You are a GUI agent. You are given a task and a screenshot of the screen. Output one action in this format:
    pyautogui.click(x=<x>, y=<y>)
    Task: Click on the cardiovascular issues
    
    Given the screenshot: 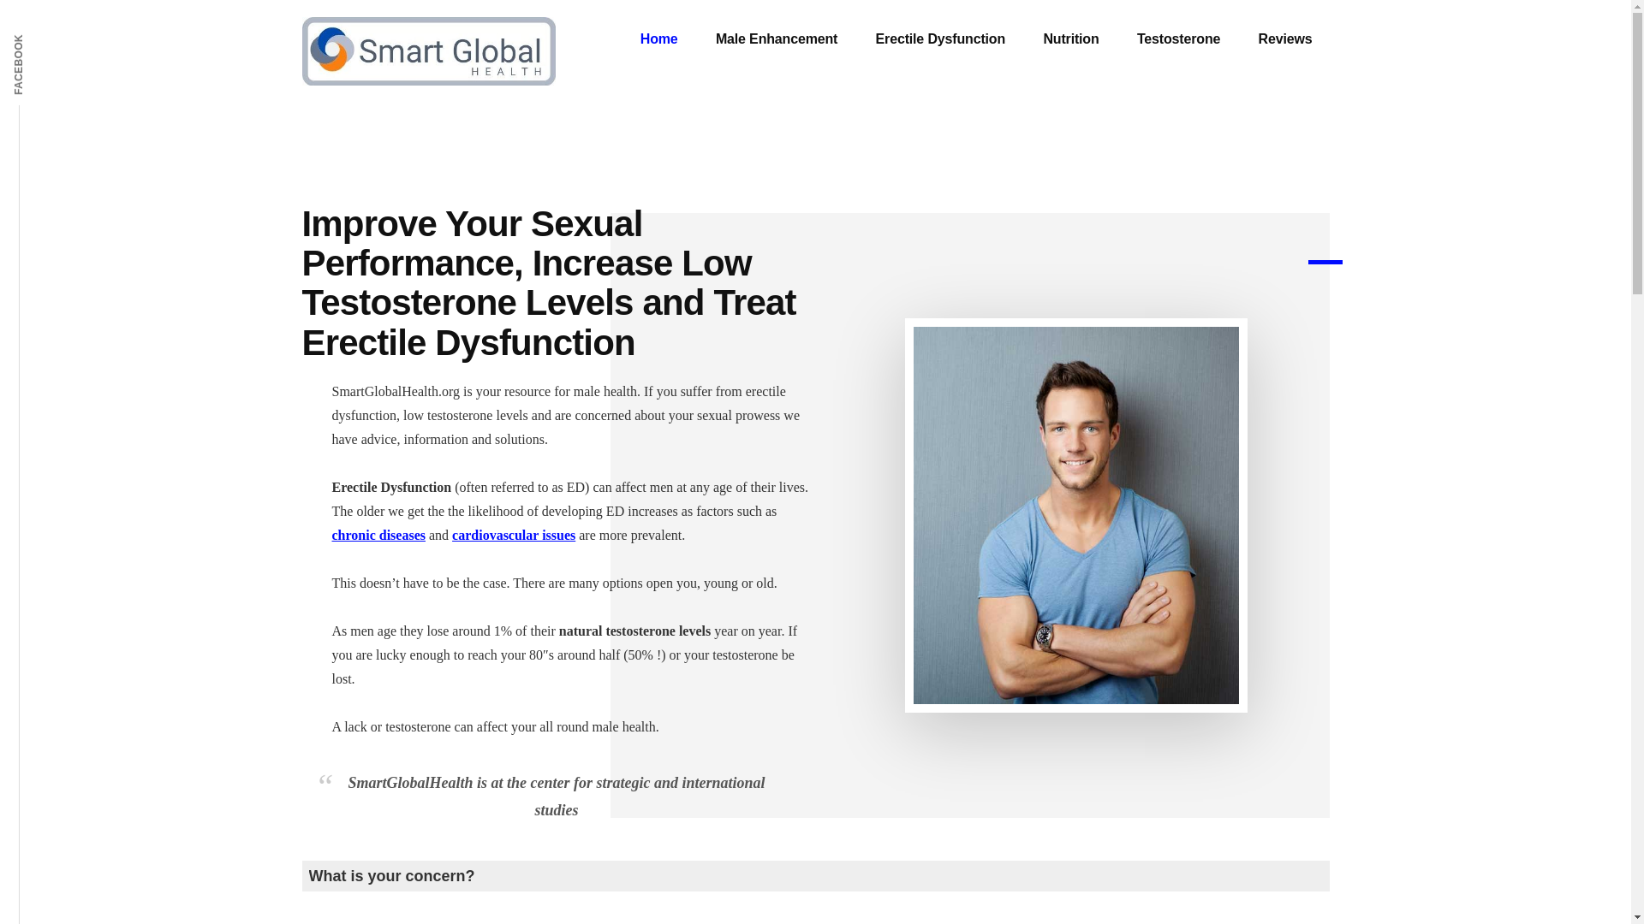 What is the action you would take?
    pyautogui.click(x=514, y=534)
    